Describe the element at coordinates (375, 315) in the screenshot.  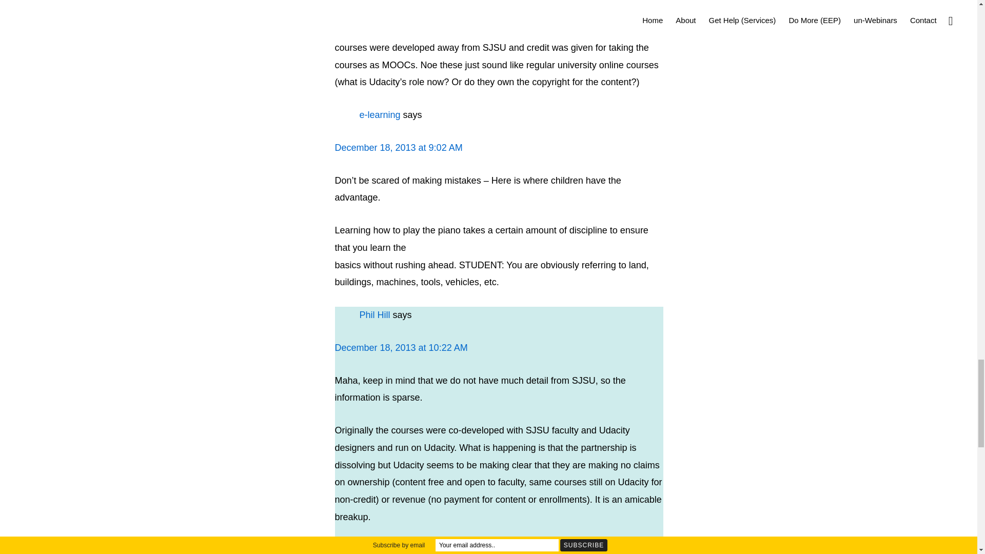
I see `Phil Hill` at that location.